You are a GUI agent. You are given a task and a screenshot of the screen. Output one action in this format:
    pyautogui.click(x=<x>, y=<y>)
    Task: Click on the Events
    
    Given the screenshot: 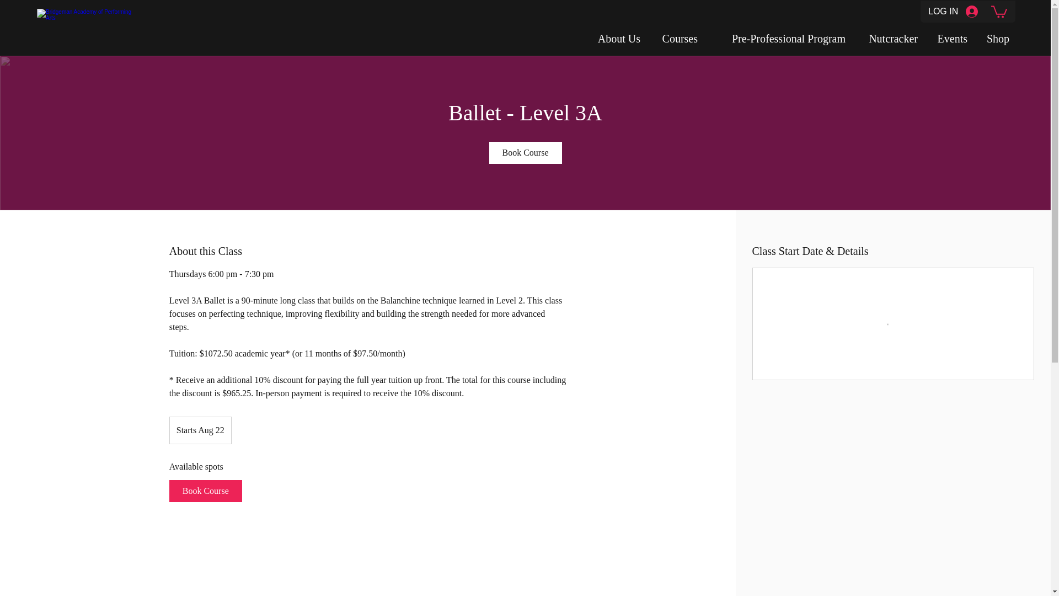 What is the action you would take?
    pyautogui.click(x=950, y=39)
    